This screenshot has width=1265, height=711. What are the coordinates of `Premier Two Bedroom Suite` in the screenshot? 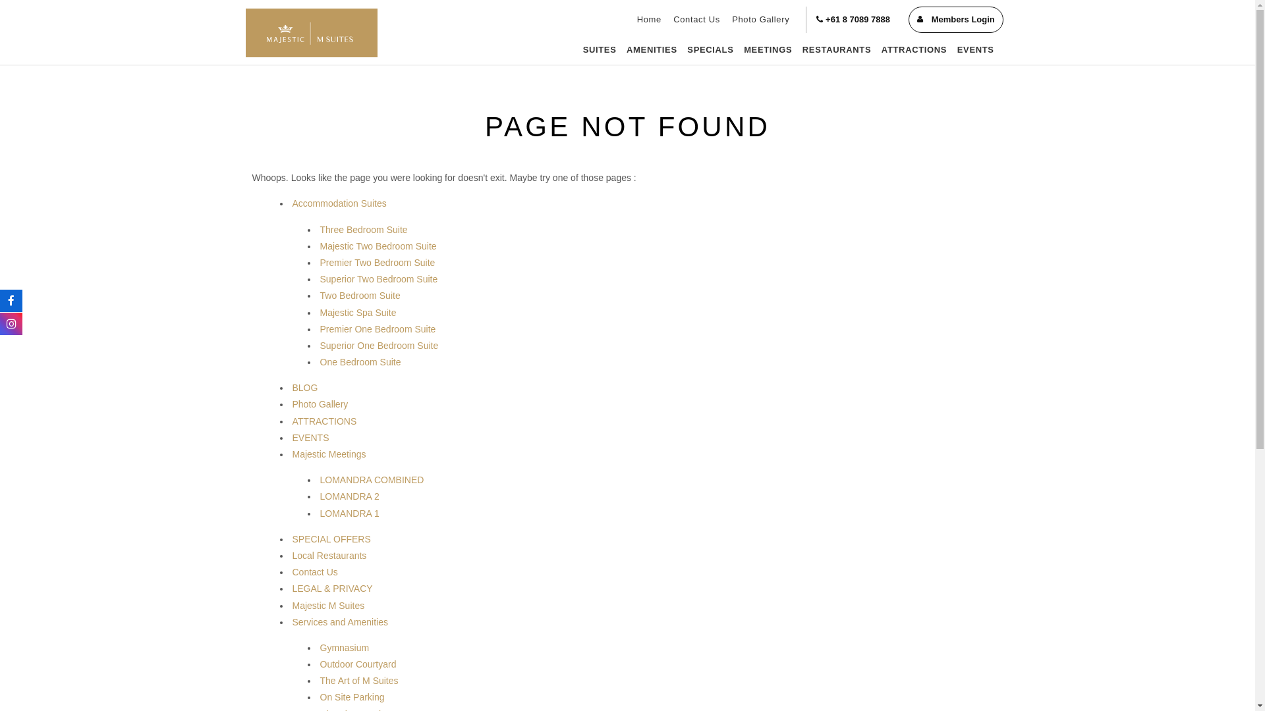 It's located at (378, 263).